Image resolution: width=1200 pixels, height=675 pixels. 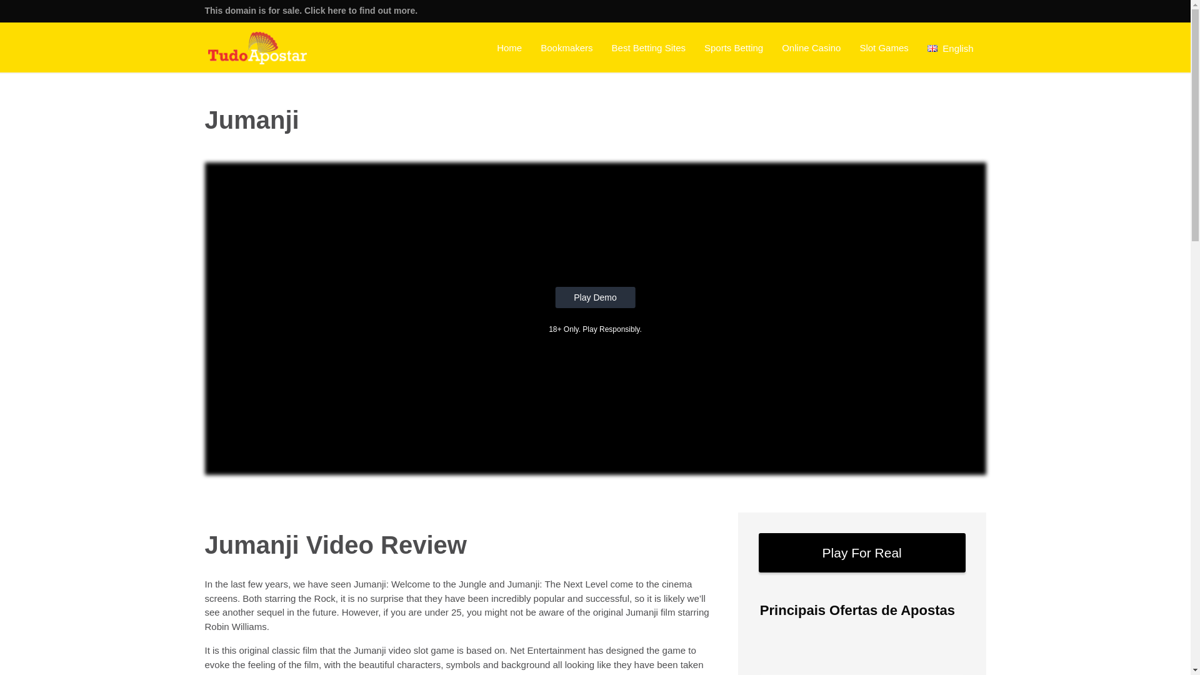 What do you see at coordinates (566, 47) in the screenshot?
I see `Bookmakers` at bounding box center [566, 47].